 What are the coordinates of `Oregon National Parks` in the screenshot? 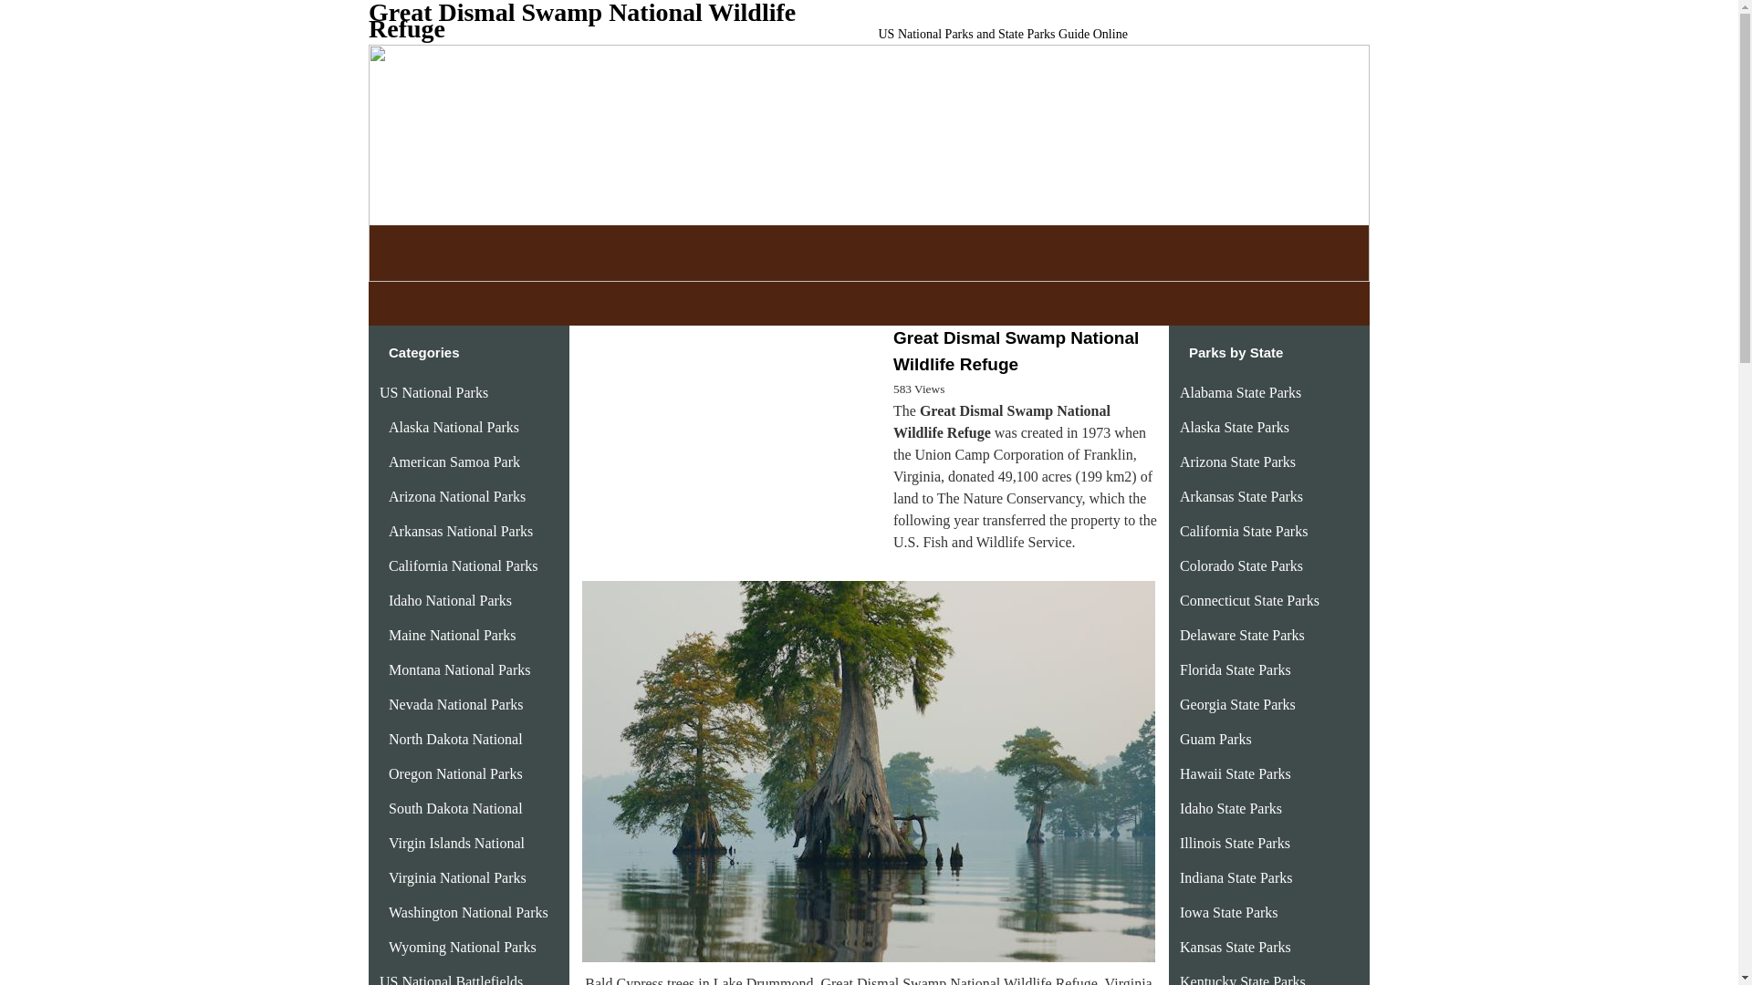 It's located at (455, 938).